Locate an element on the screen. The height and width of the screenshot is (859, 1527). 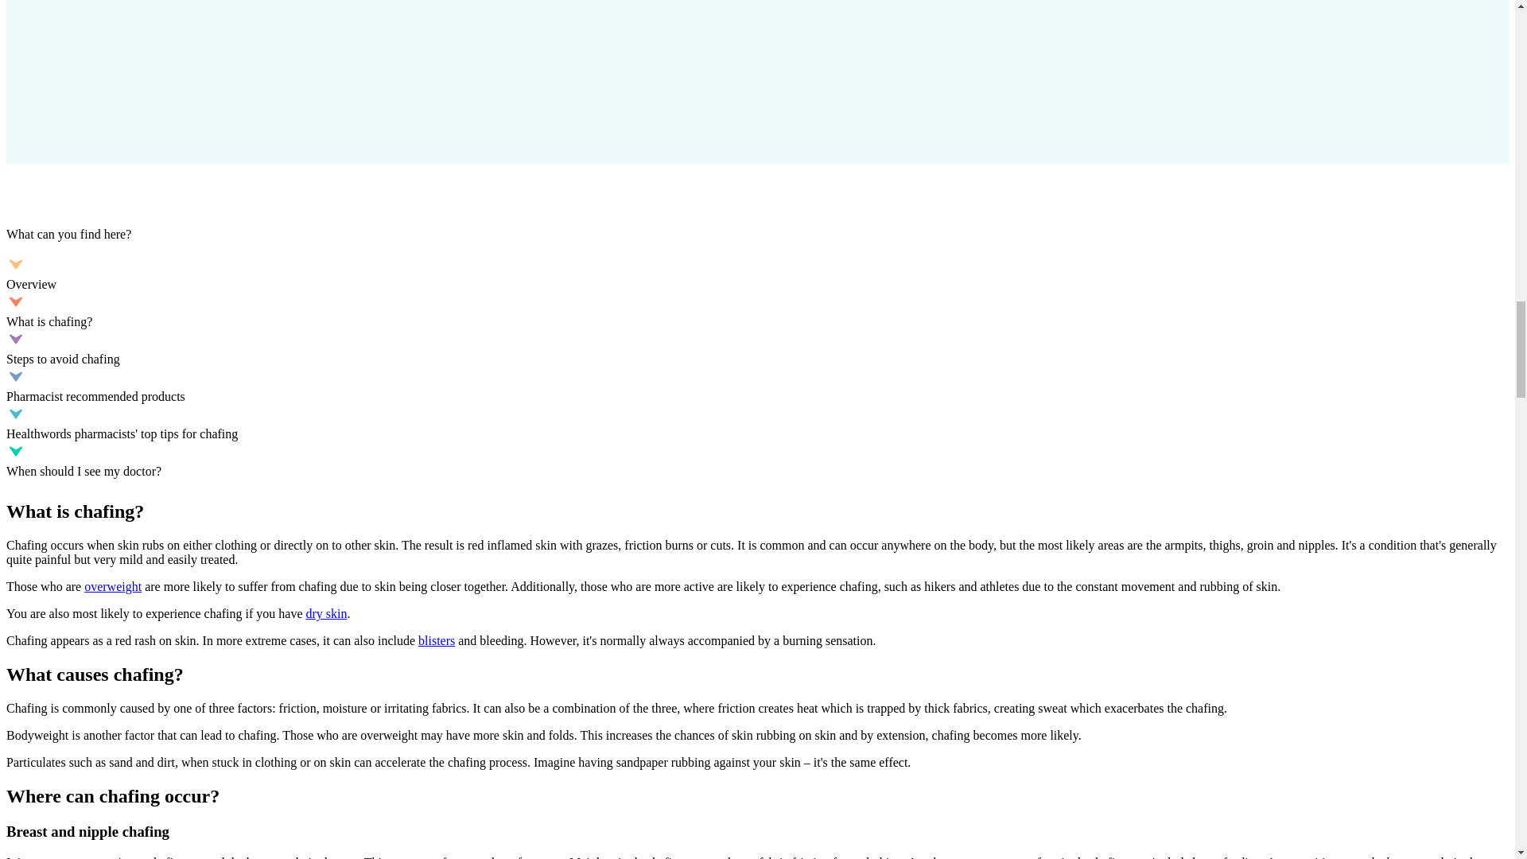
dry skin is located at coordinates (326, 612).